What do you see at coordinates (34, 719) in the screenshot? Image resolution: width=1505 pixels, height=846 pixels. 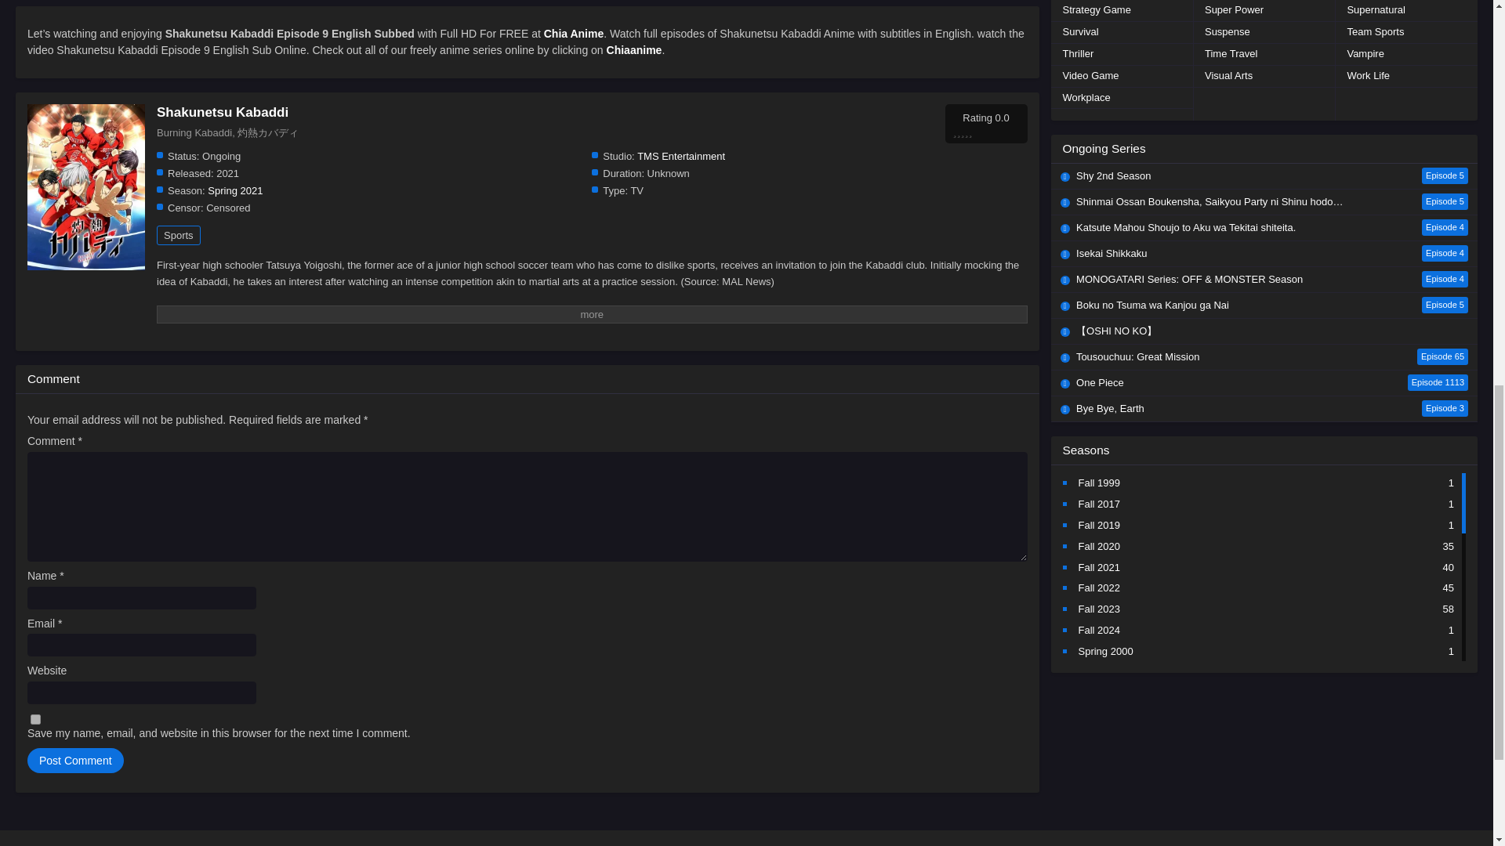 I see `yes` at bounding box center [34, 719].